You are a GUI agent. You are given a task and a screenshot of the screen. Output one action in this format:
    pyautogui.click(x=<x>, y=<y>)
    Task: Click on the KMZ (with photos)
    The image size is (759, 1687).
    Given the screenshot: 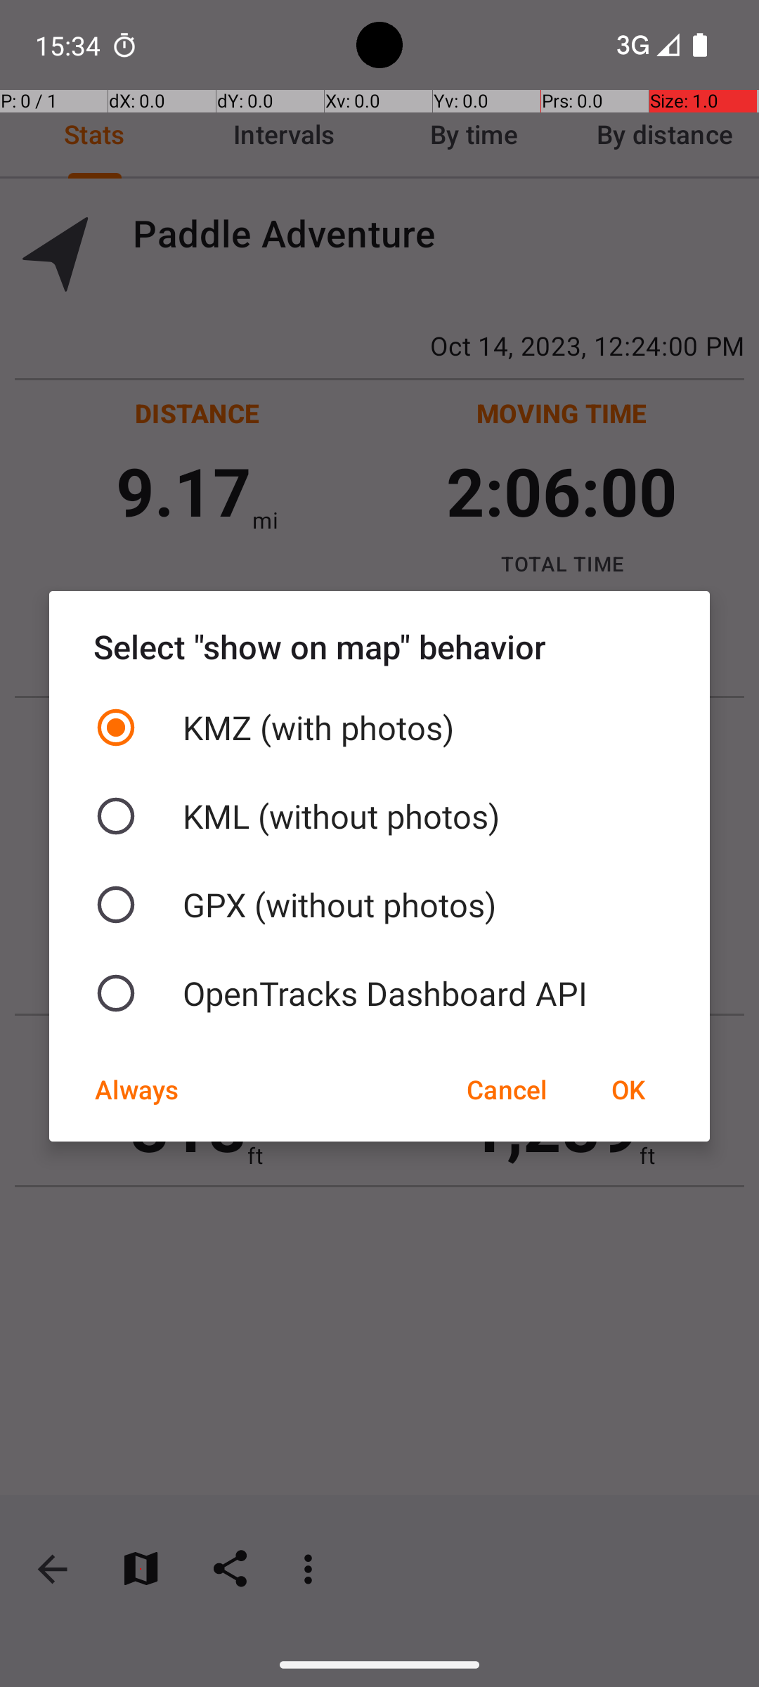 What is the action you would take?
    pyautogui.click(x=379, y=728)
    